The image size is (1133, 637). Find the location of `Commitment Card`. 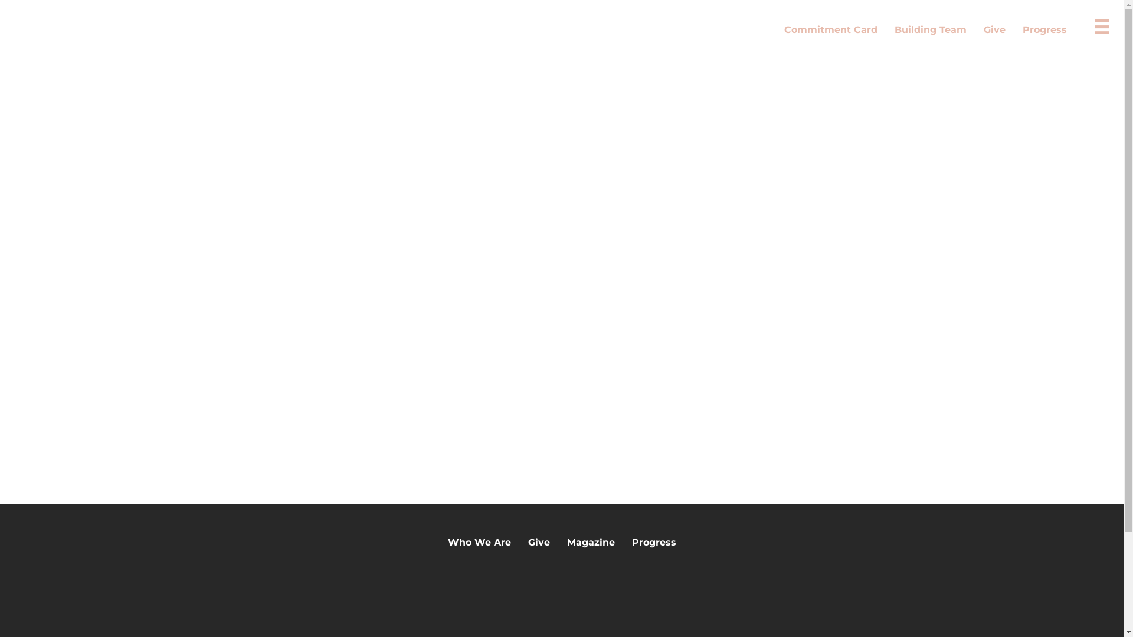

Commitment Card is located at coordinates (831, 29).